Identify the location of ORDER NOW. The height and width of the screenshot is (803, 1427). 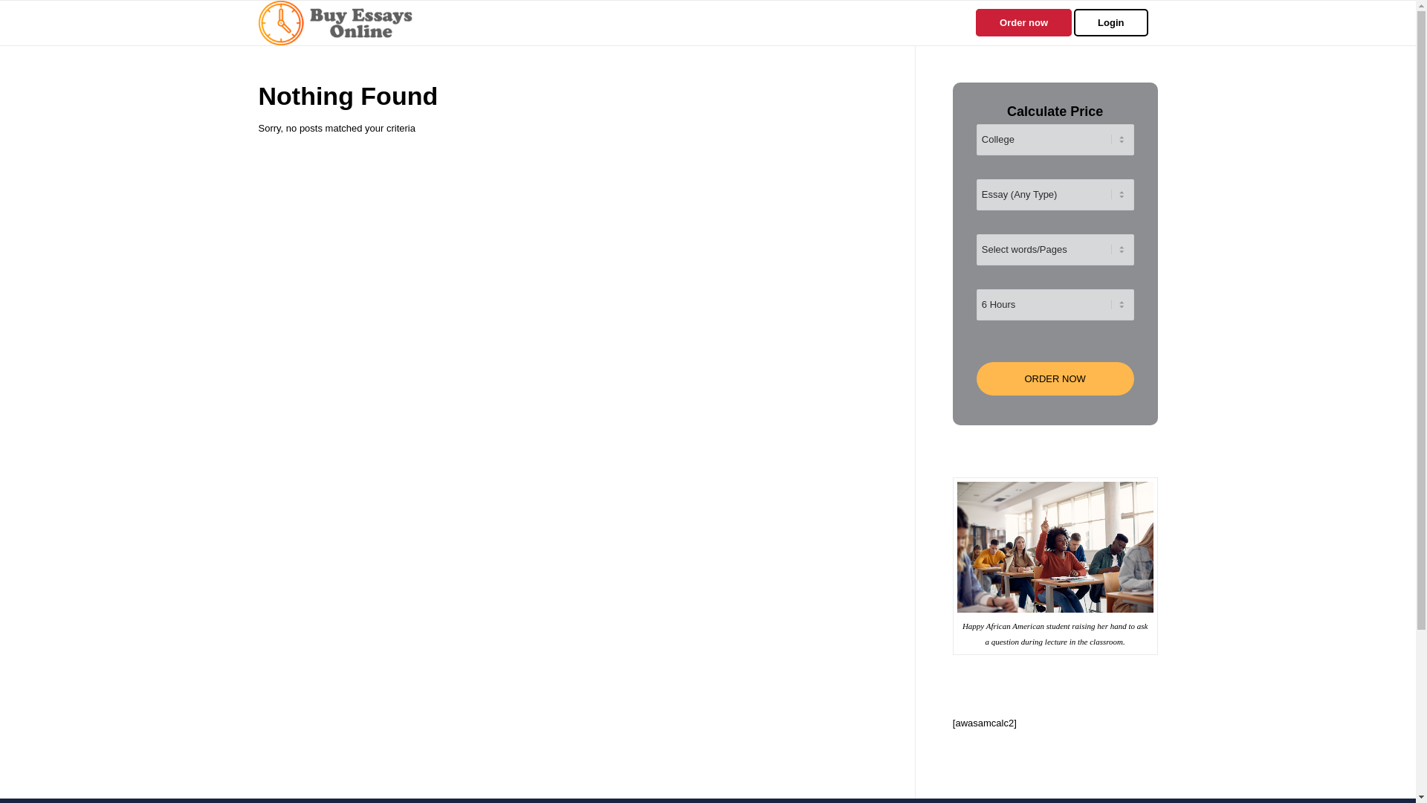
(1055, 379).